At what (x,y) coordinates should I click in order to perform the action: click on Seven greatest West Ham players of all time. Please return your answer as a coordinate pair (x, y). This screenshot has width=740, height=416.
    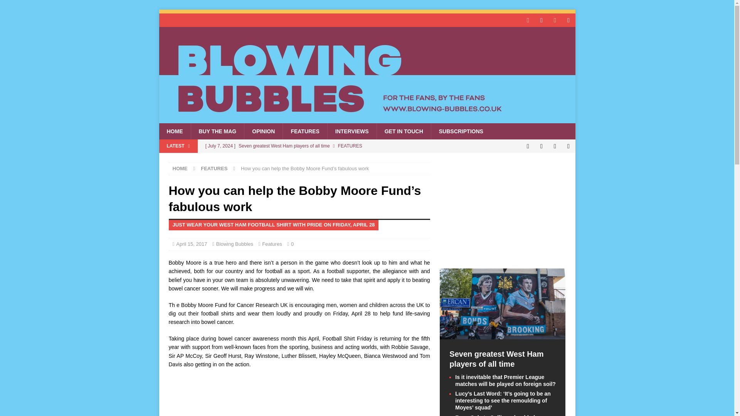
    Looking at the image, I should click on (315, 146).